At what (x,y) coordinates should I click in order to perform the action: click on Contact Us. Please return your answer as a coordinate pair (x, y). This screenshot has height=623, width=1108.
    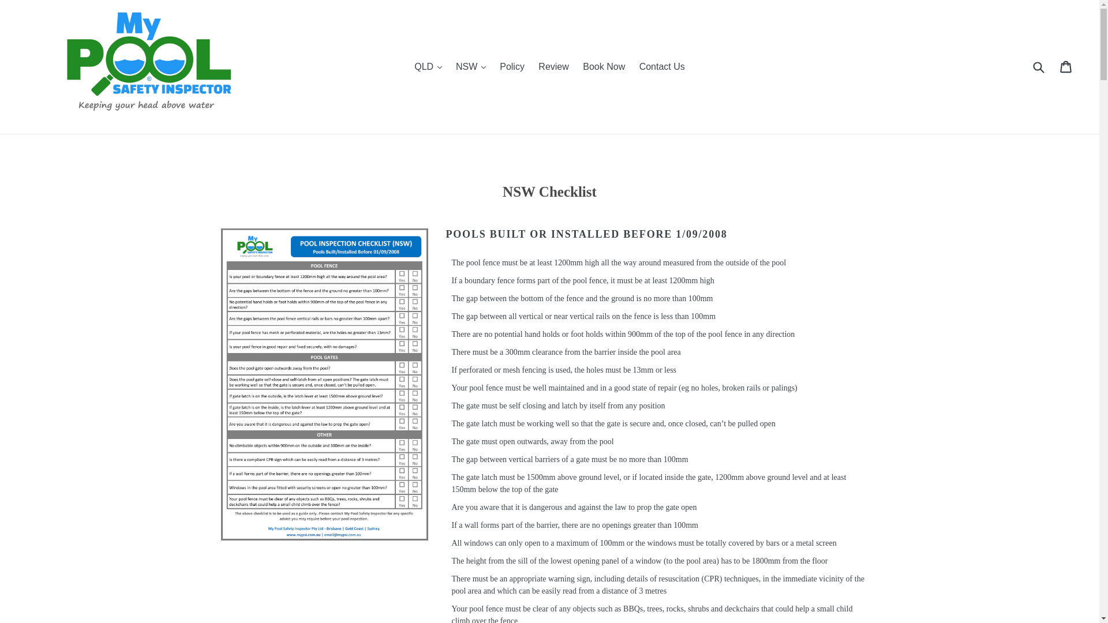
    Looking at the image, I should click on (662, 67).